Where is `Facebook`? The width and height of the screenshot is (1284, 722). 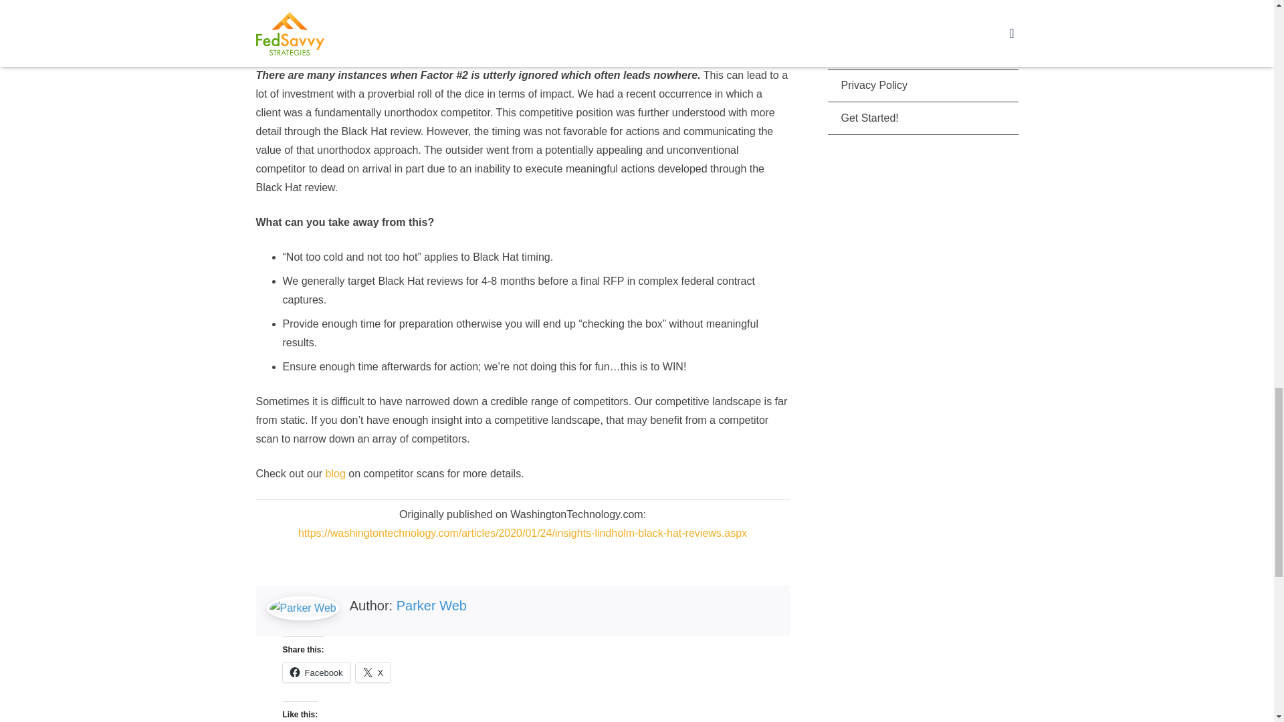 Facebook is located at coordinates (316, 673).